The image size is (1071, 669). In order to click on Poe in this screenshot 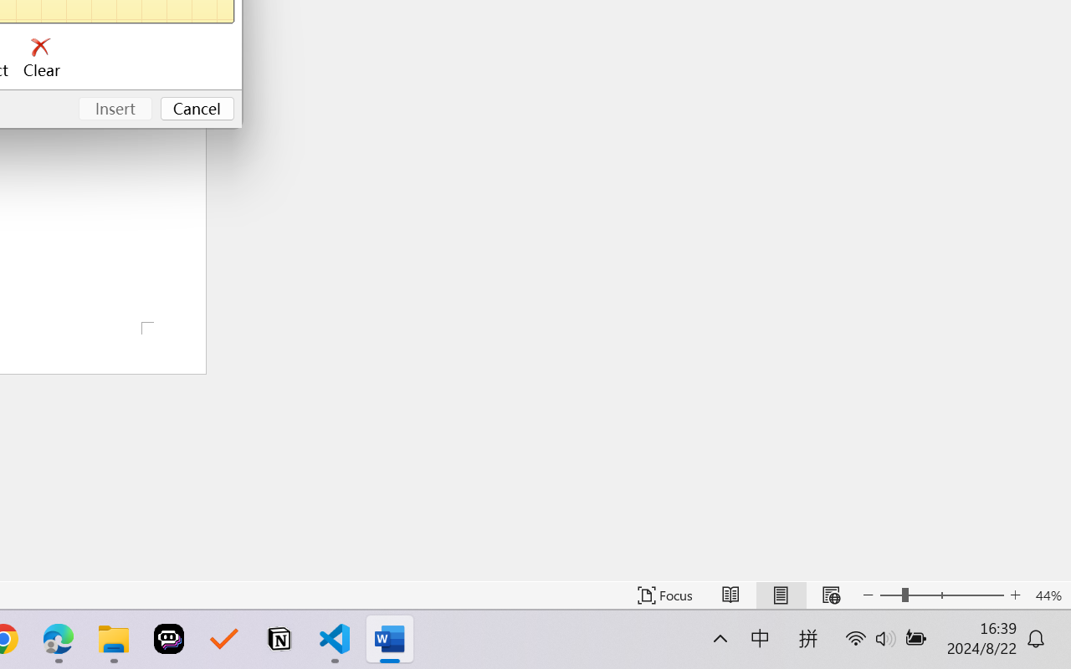, I will do `click(169, 639)`.